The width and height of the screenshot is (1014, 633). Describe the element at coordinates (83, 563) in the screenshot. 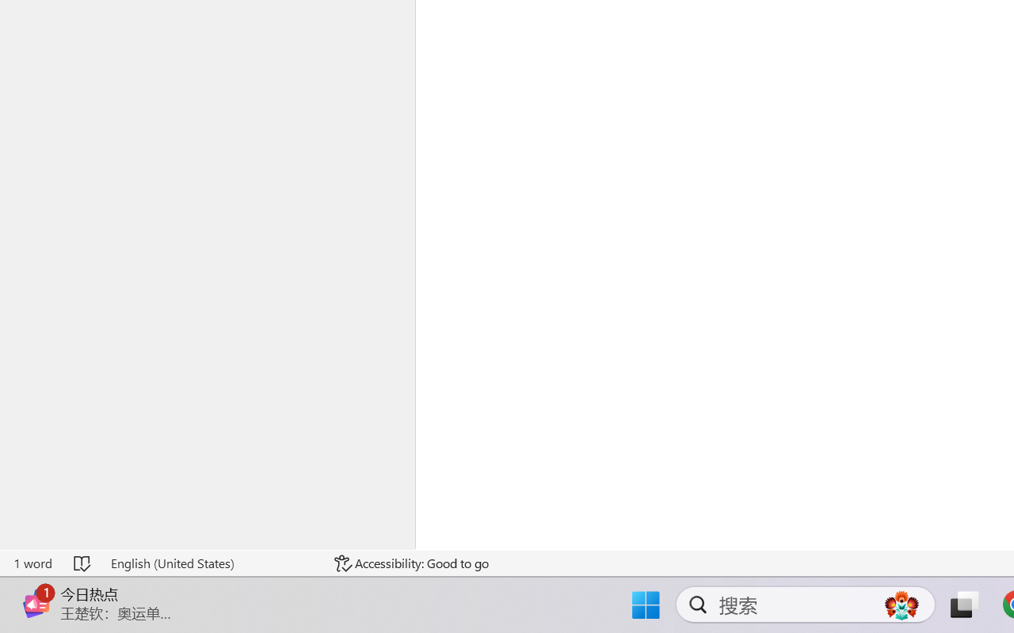

I see `Spelling and Grammar Check No Errors` at that location.